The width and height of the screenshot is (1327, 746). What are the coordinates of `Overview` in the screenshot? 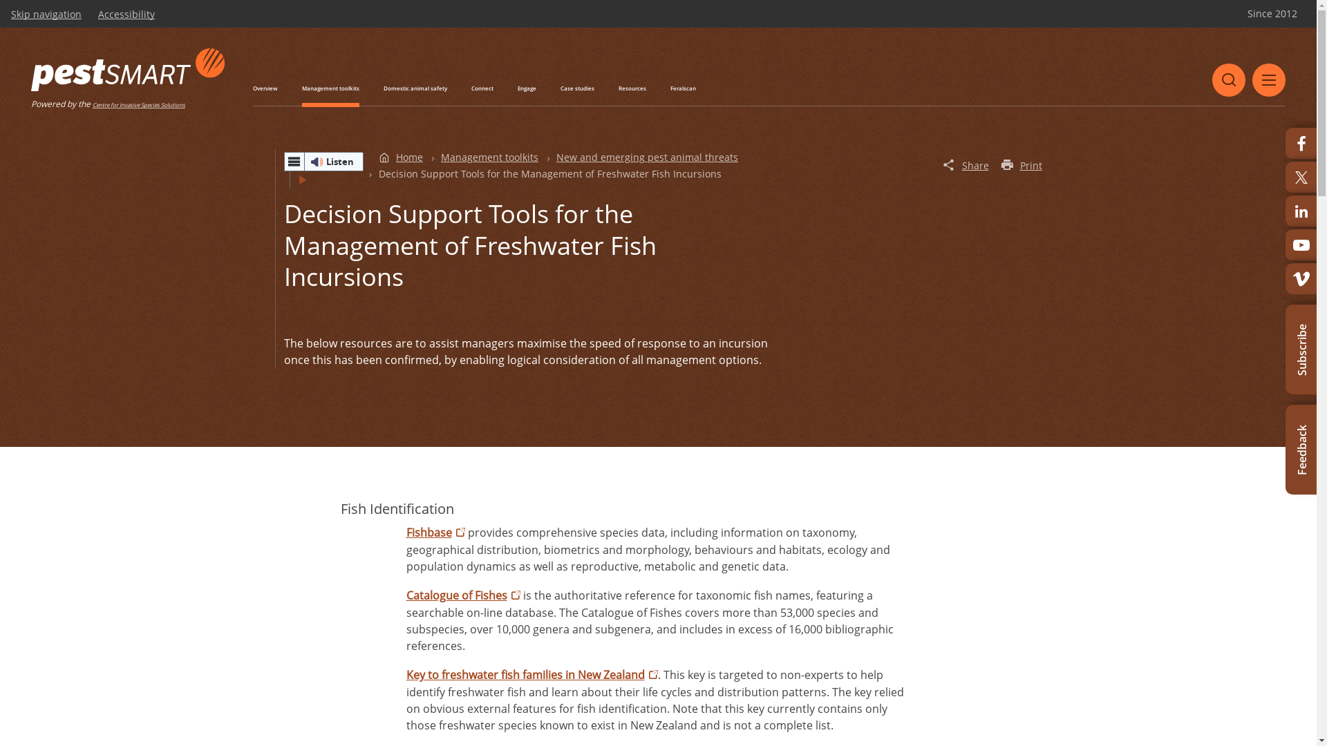 It's located at (265, 88).